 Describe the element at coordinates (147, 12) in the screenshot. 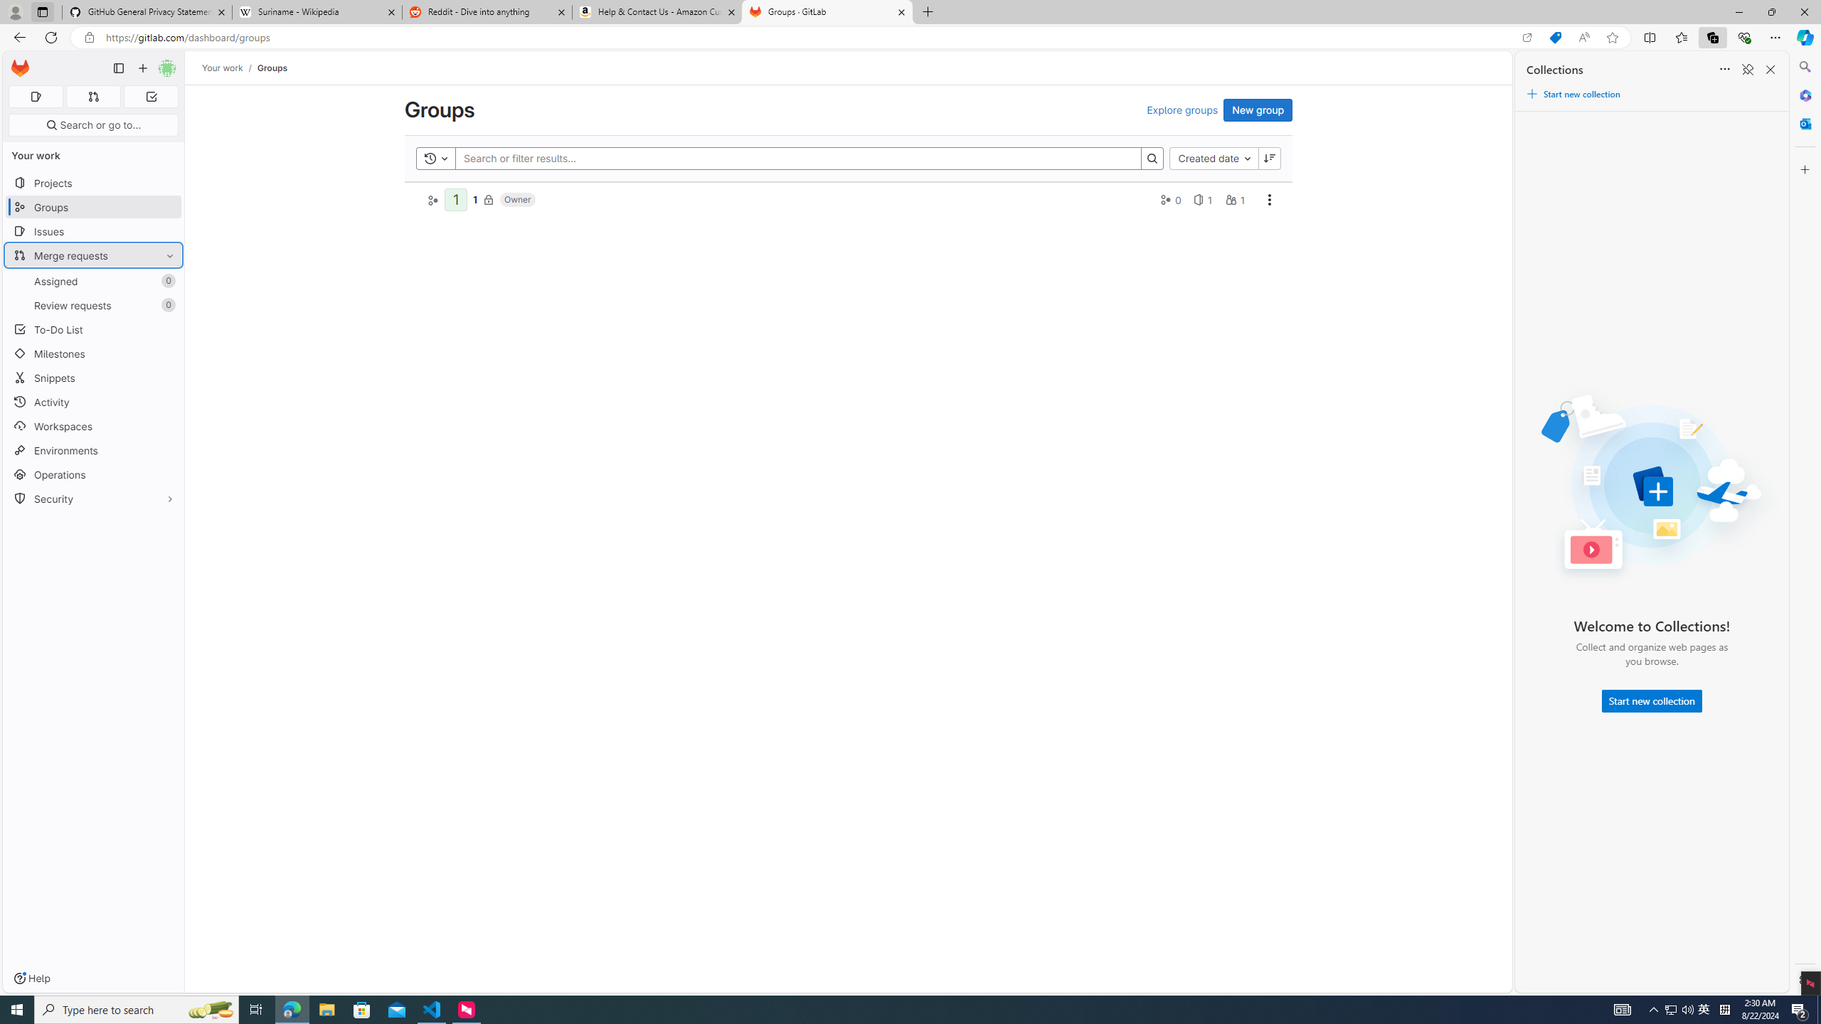

I see `GitHub General Privacy Statement - GitHub Docs` at that location.